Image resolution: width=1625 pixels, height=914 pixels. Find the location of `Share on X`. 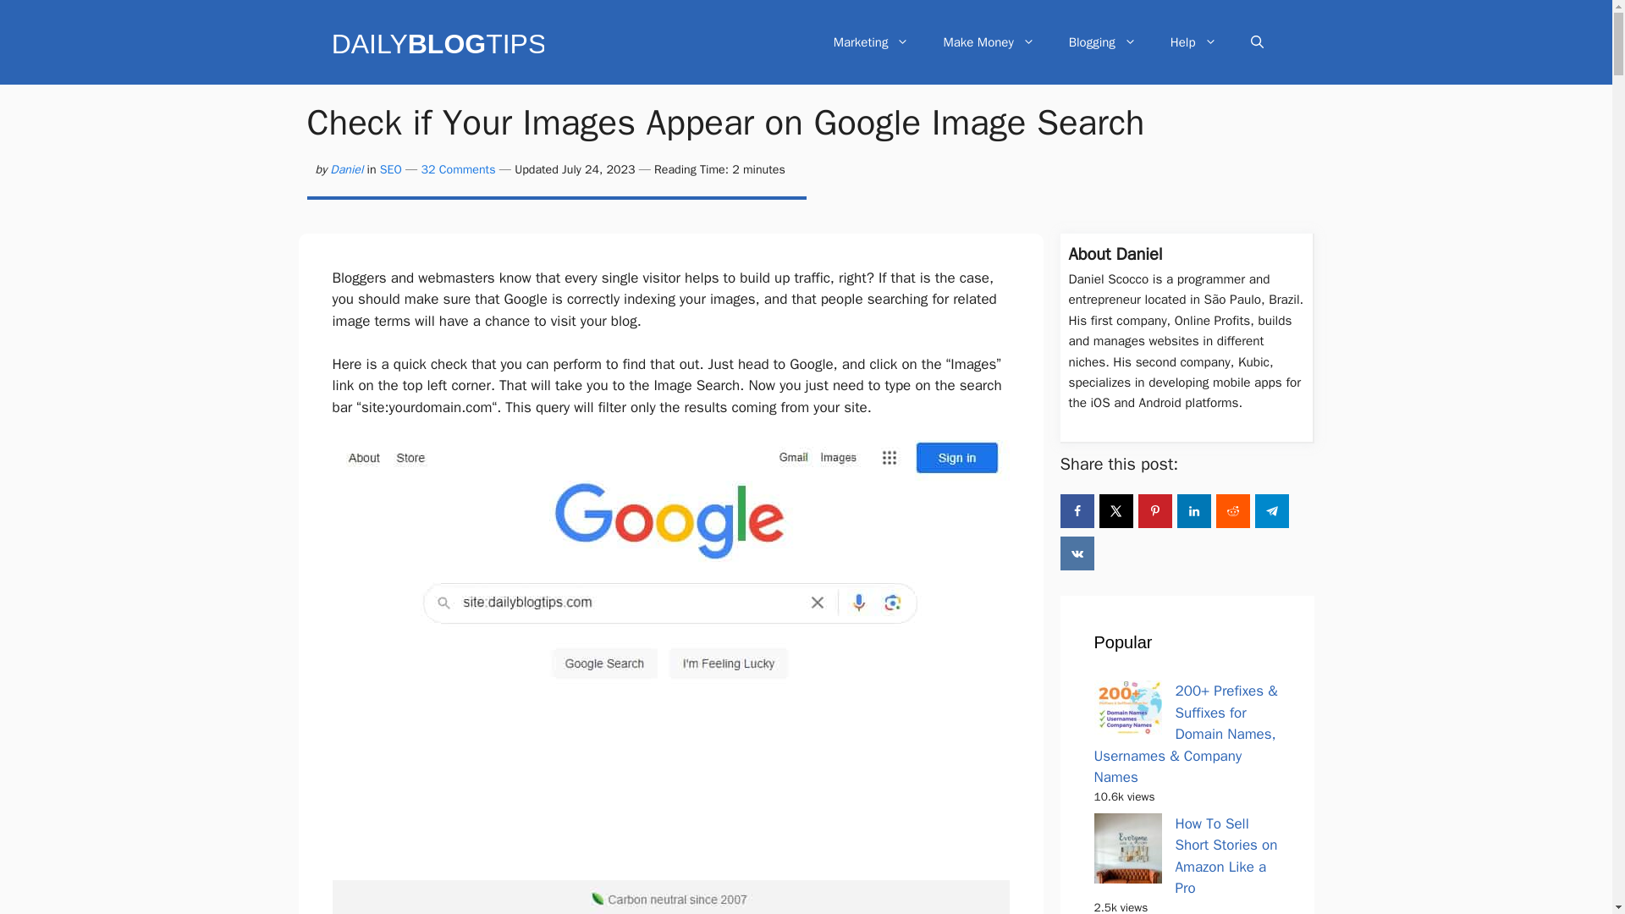

Share on X is located at coordinates (1115, 511).